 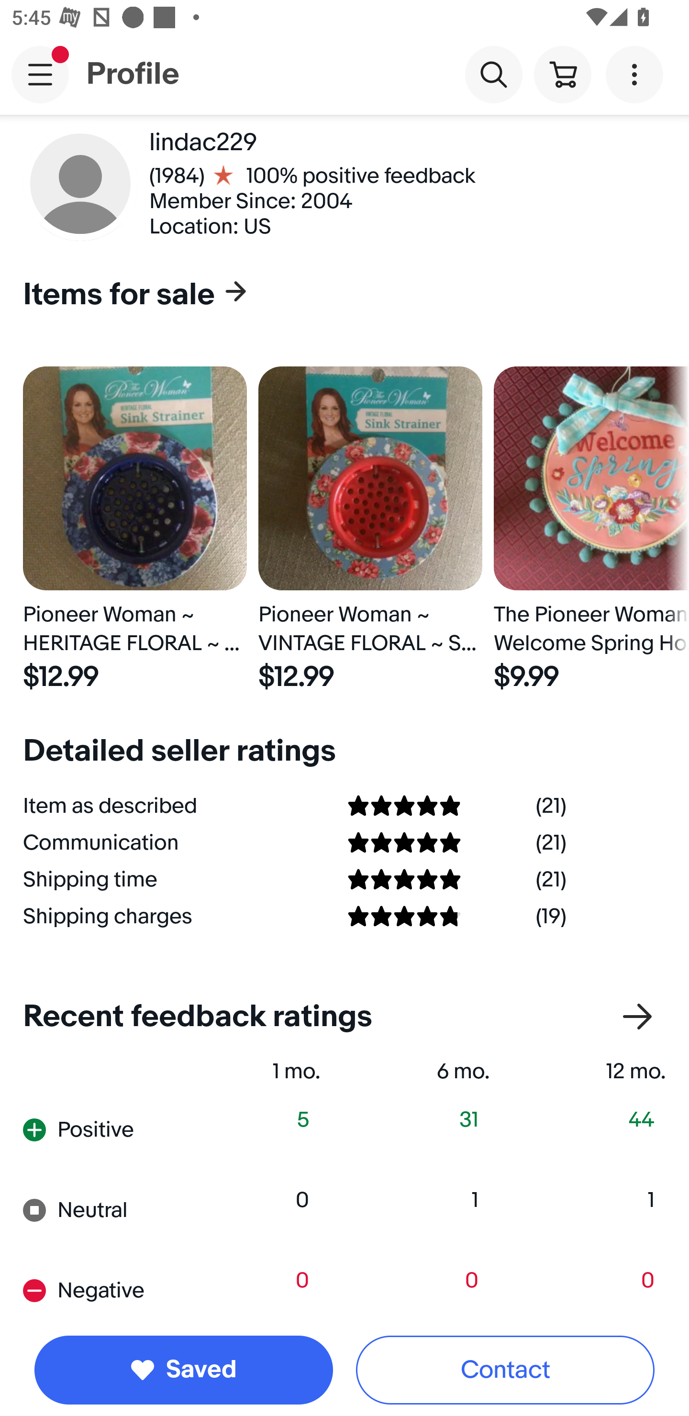 What do you see at coordinates (40, 74) in the screenshot?
I see `Main navigation, notification is pending, open` at bounding box center [40, 74].